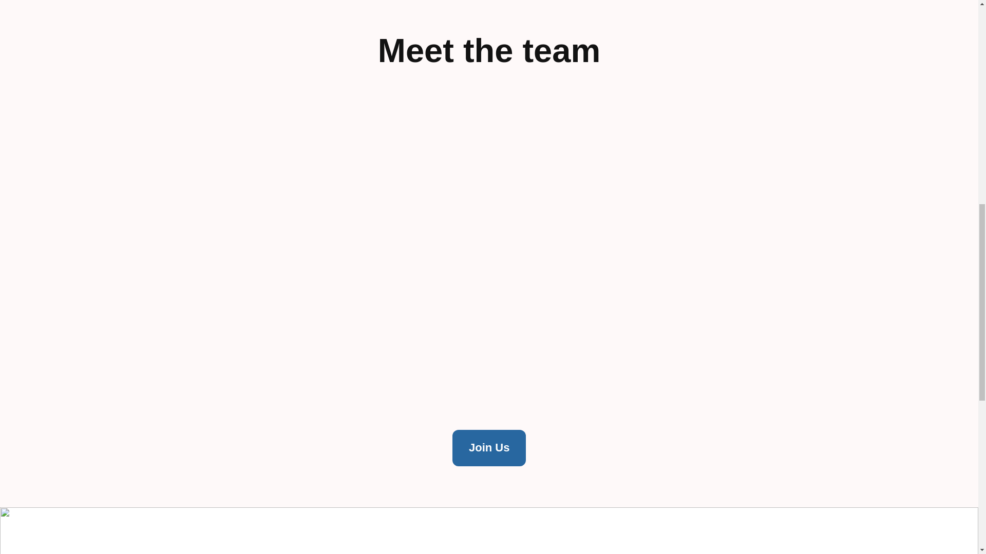  I want to click on Join Us, so click(489, 448).